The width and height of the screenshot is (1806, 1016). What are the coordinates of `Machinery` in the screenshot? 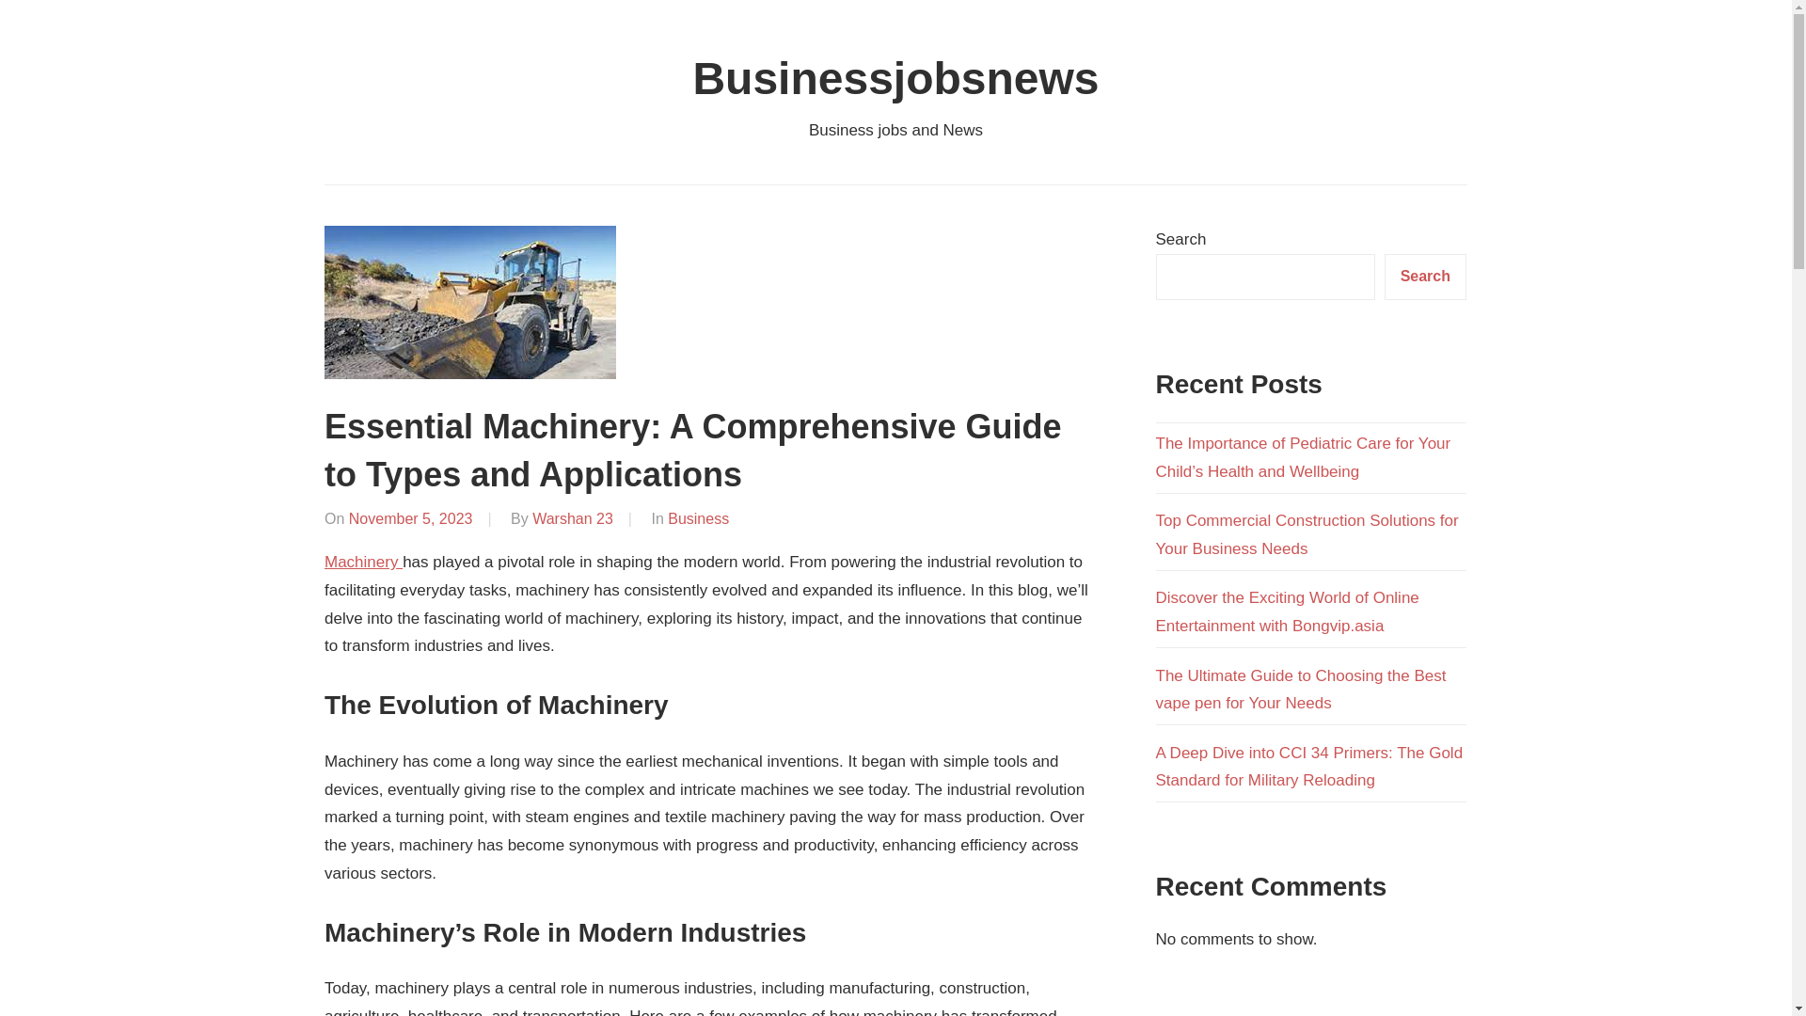 It's located at (363, 561).